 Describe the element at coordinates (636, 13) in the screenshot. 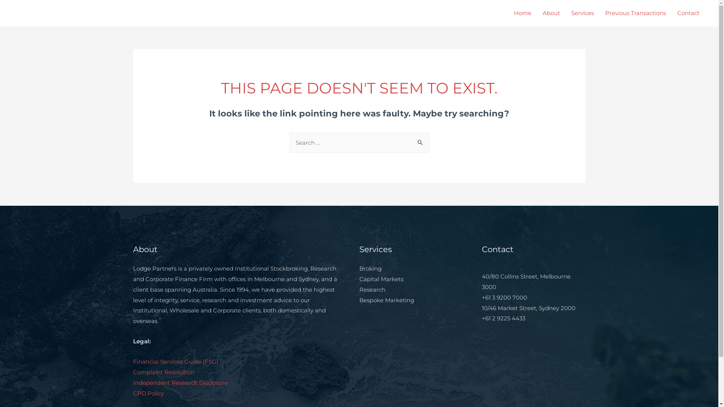

I see `Previous Transactions` at that location.